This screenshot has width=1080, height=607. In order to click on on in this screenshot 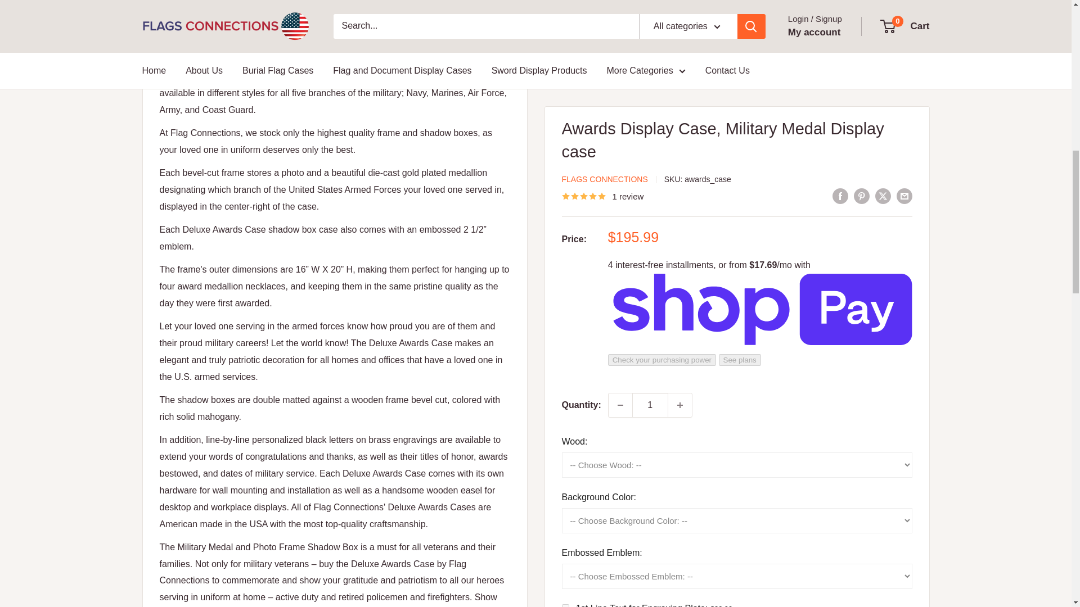, I will do `click(565, 48)`.